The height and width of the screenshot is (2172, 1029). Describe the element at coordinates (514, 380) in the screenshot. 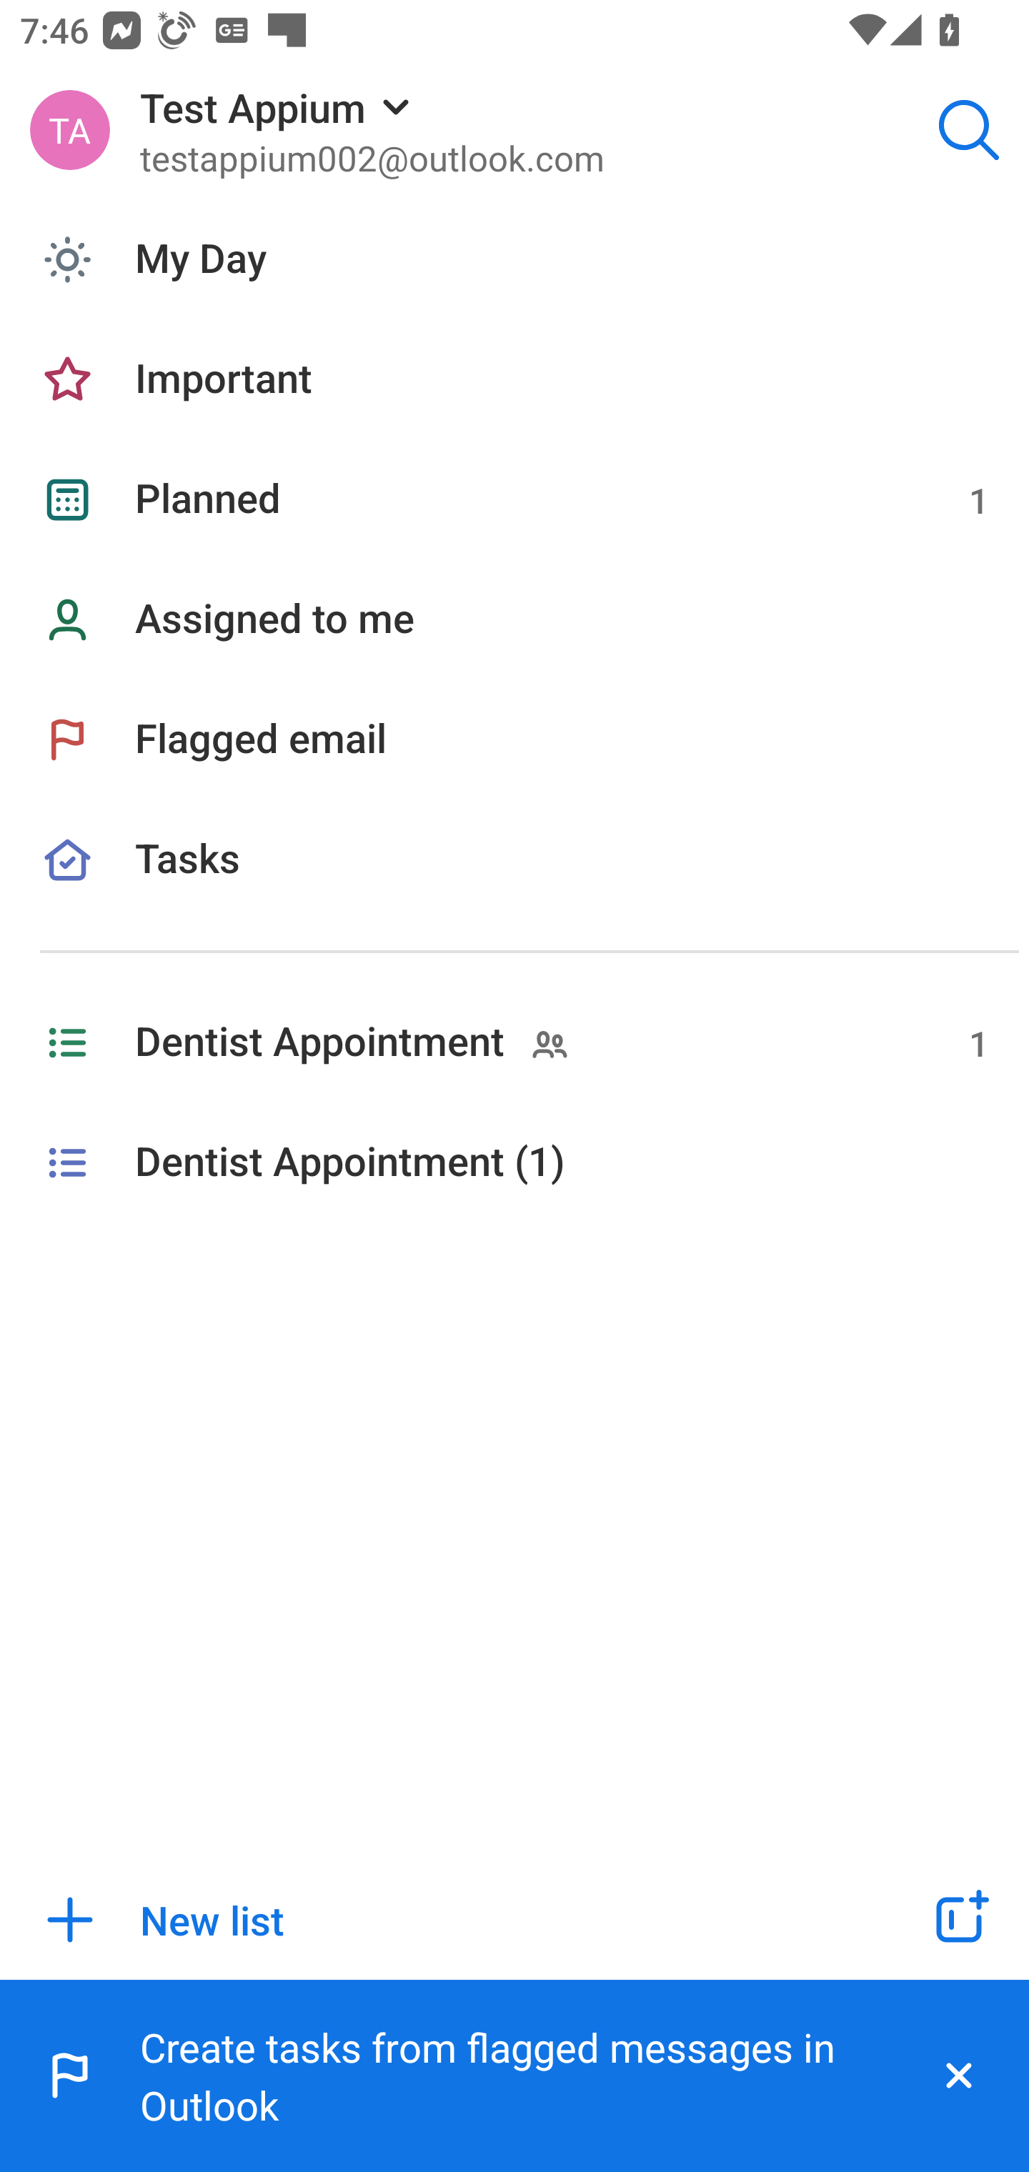

I see `Important, 0 tasks Important` at that location.